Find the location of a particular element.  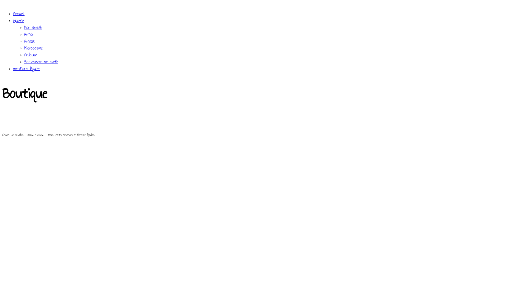

Argoat is located at coordinates (29, 41).